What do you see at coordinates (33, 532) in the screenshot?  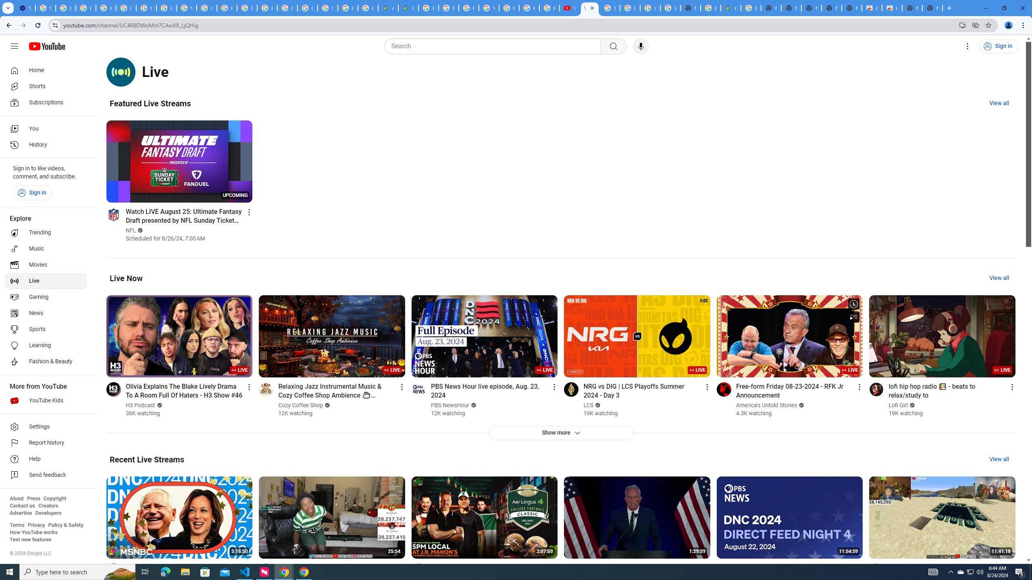 I see `How YouTube works` at bounding box center [33, 532].